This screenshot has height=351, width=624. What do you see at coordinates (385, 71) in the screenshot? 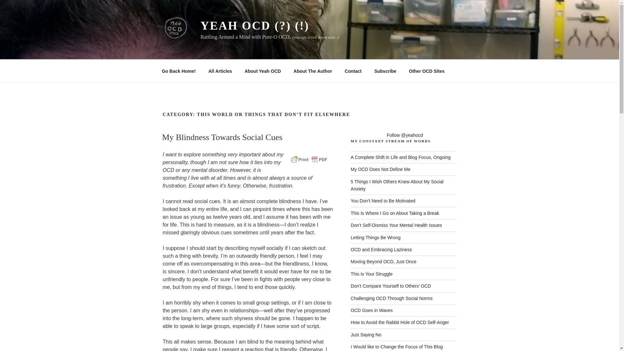
I see `Subscribe` at bounding box center [385, 71].